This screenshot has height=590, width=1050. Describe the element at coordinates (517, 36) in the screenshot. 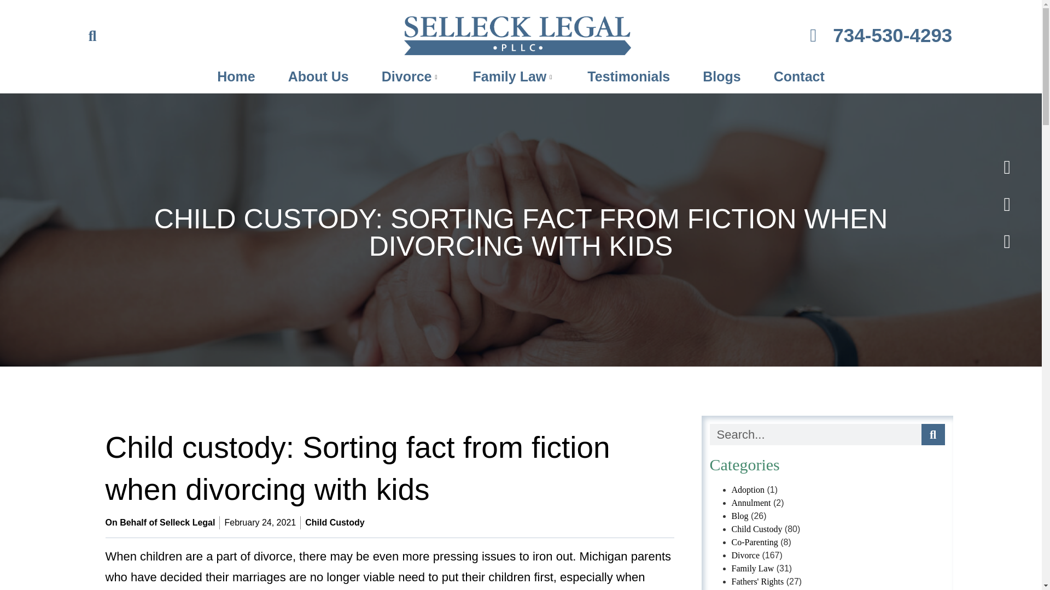

I see `Logo9 - Selleck Legal, PLLC` at that location.